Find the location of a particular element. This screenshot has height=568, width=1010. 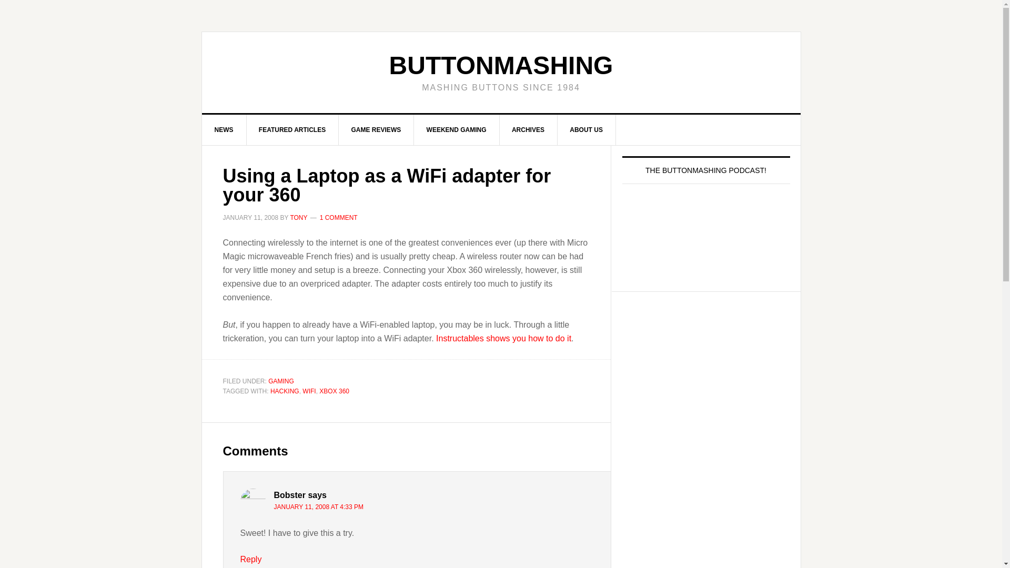

GAME REVIEWS is located at coordinates (376, 130).